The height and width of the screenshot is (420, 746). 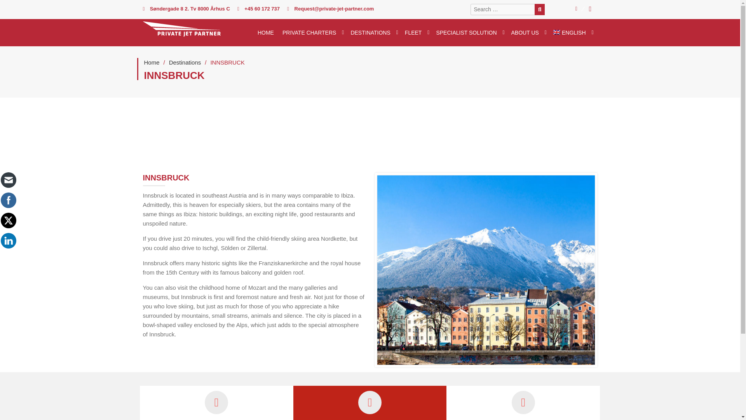 I want to click on DESTINATIONS, so click(x=375, y=32).